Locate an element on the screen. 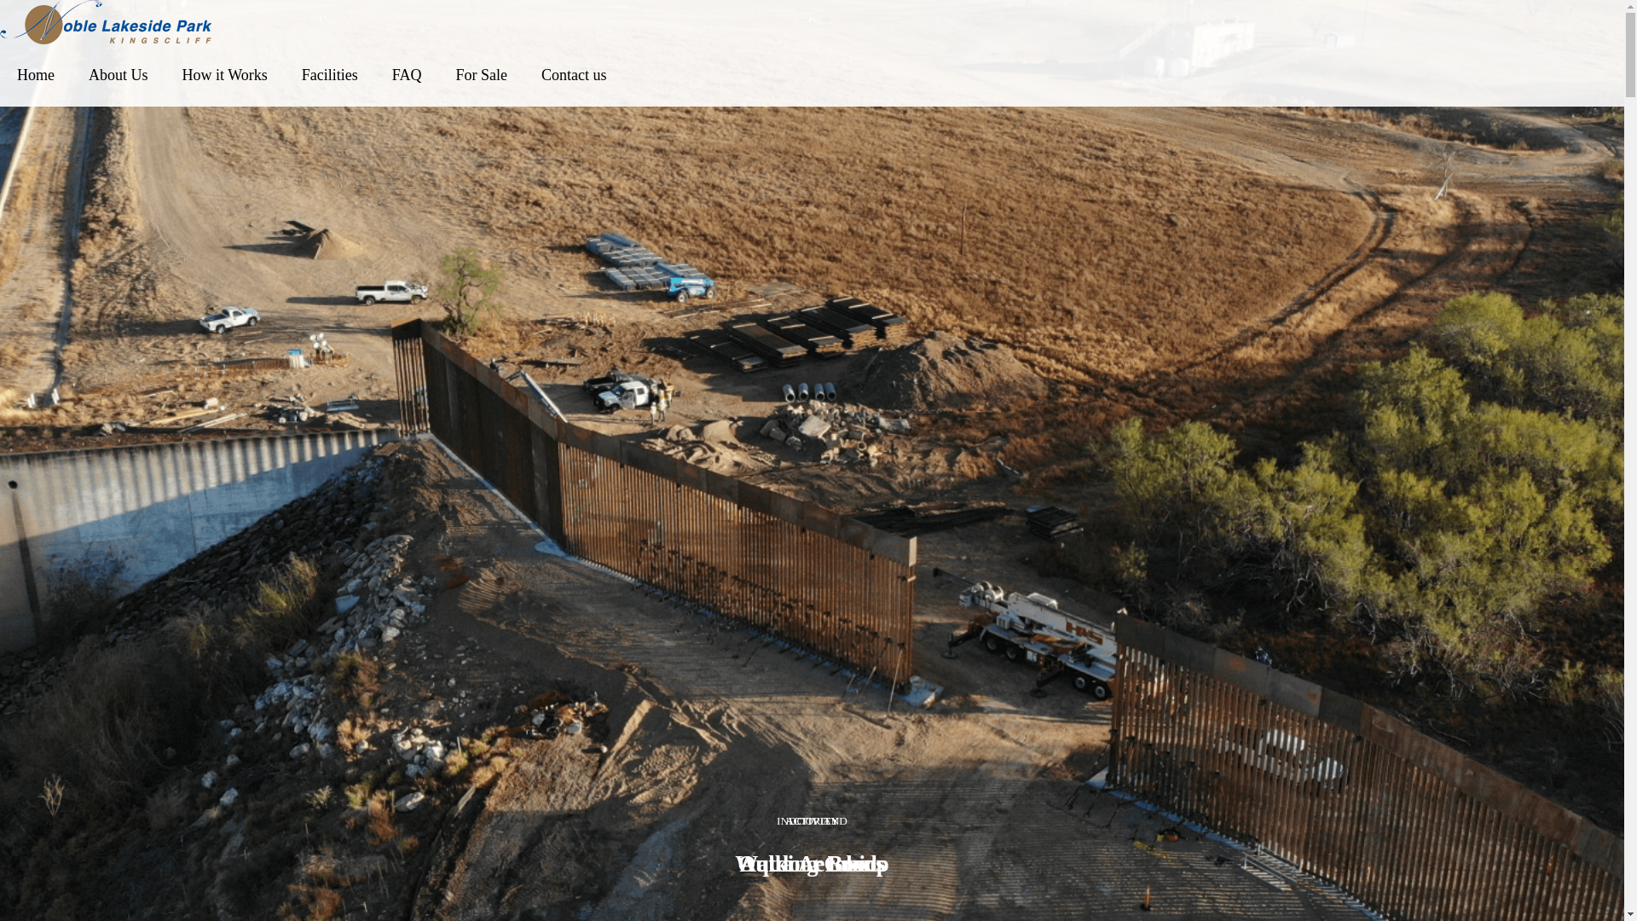  FAQ is located at coordinates (408, 75).